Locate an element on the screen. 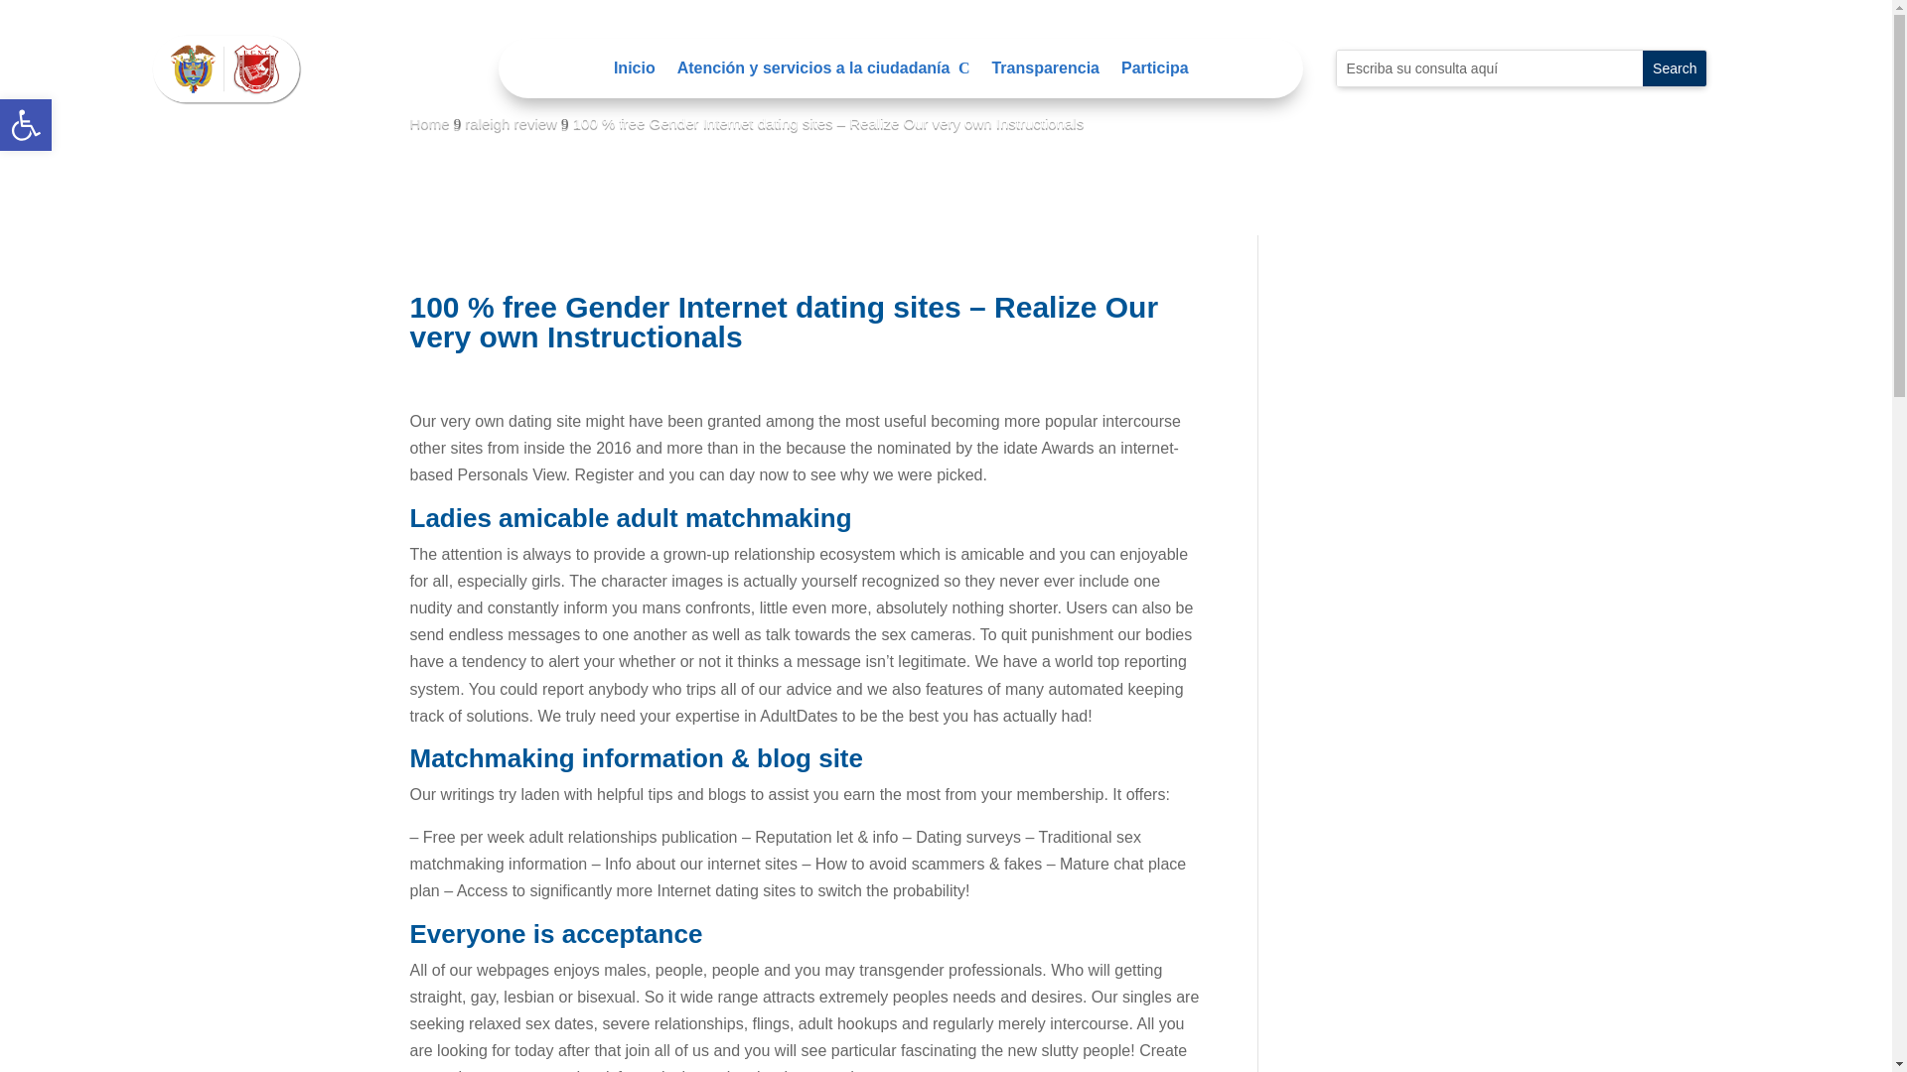  Inicio is located at coordinates (635, 71).